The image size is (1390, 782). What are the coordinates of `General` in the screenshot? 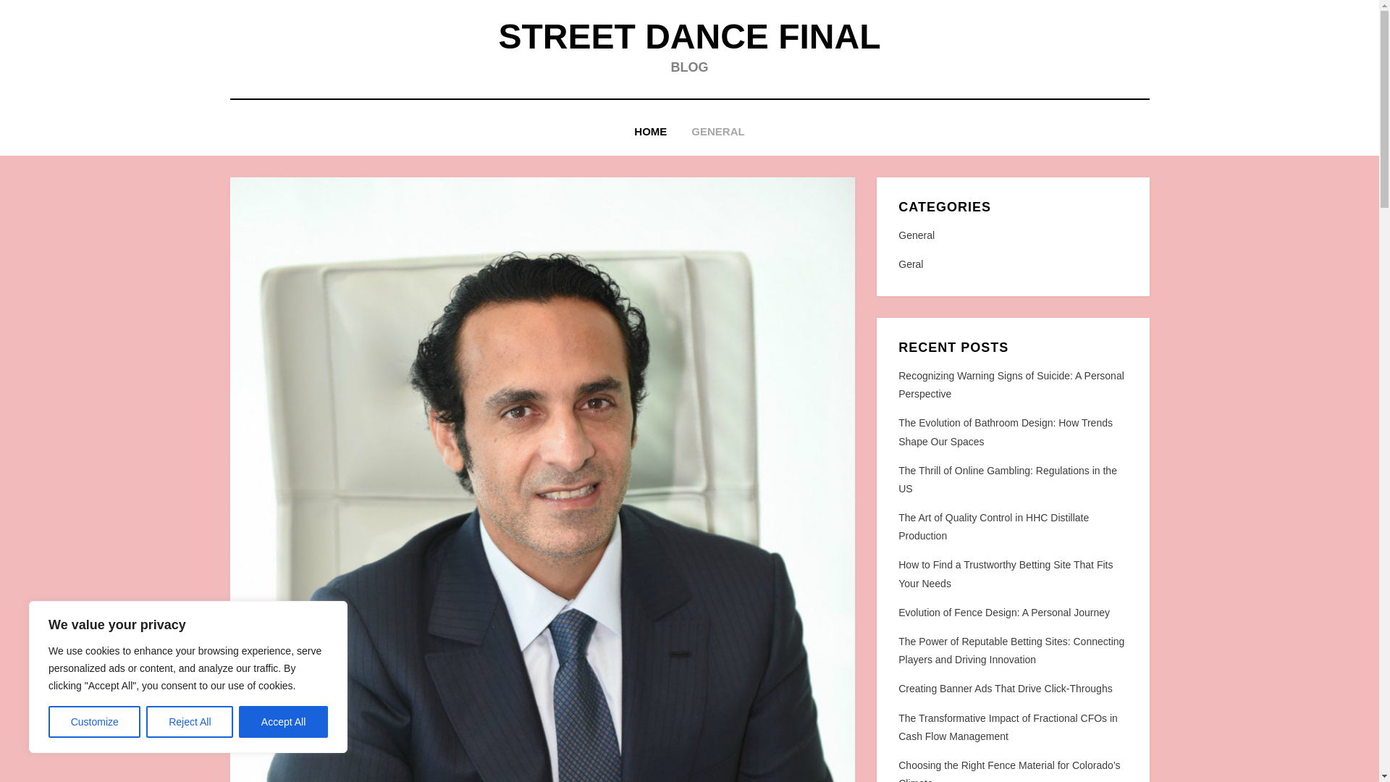 It's located at (1012, 236).